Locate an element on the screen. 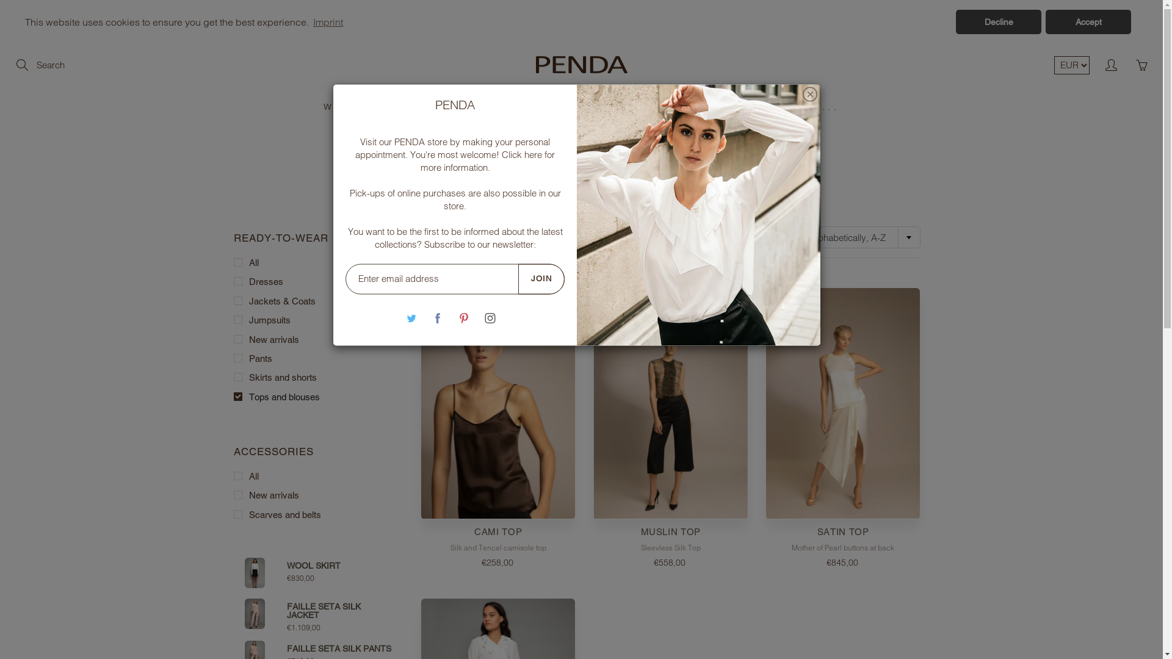 The image size is (1172, 659). Dresses is located at coordinates (314, 282).